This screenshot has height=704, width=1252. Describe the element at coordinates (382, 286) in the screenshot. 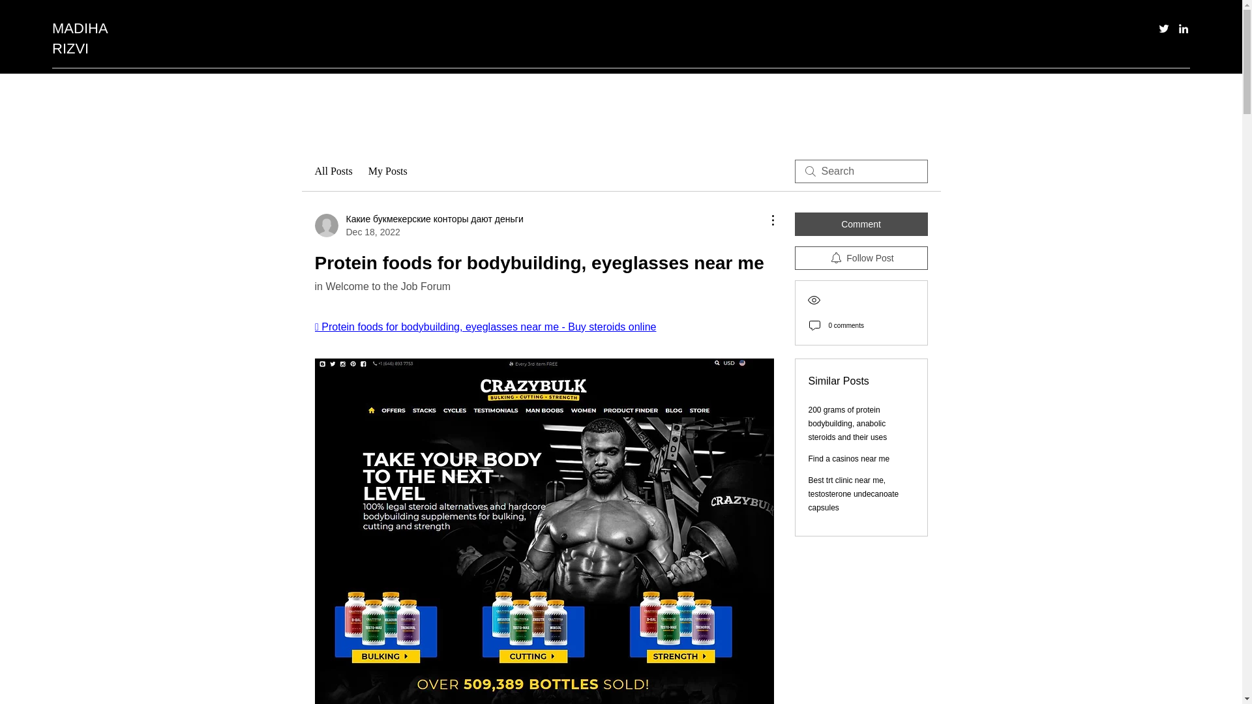

I see `in Welcome to the Job Forum` at that location.